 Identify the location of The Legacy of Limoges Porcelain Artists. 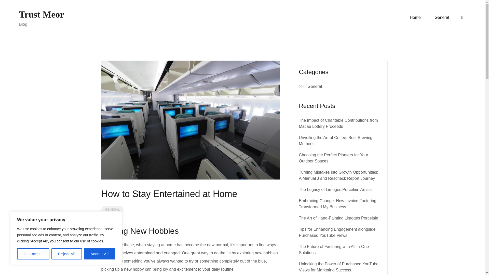
(335, 189).